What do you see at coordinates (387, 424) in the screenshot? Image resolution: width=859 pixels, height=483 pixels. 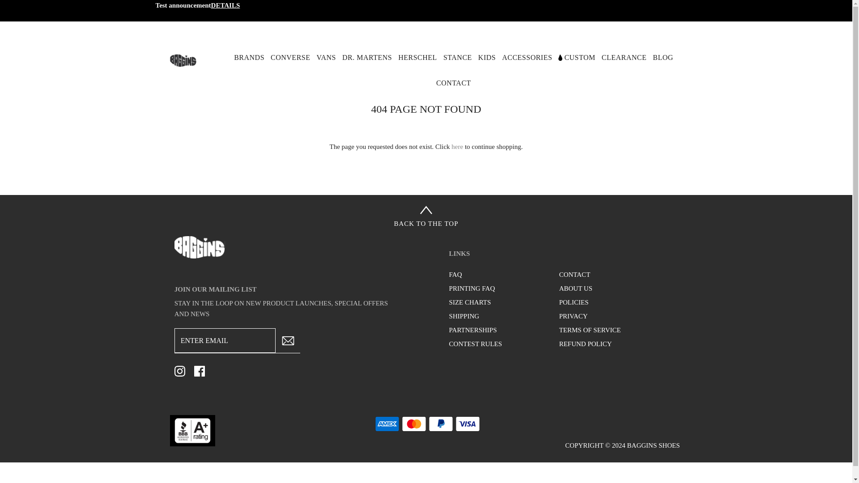 I see `American Express` at bounding box center [387, 424].